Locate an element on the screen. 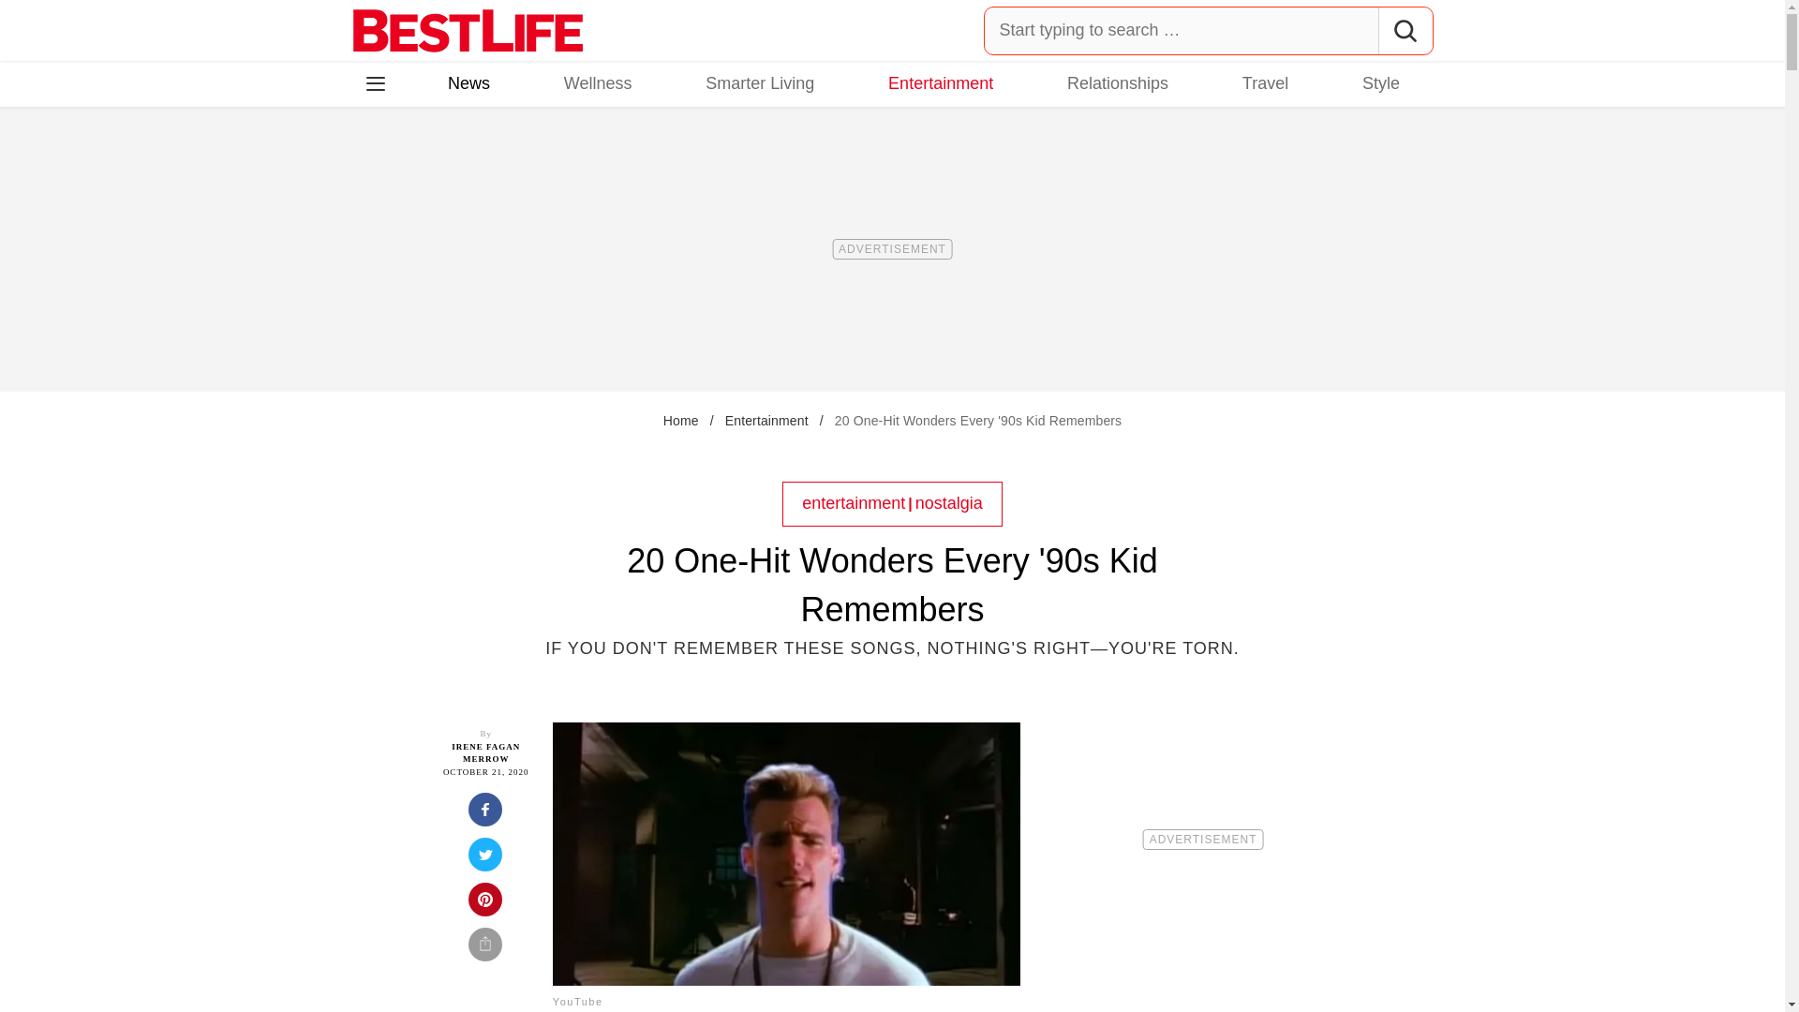 The image size is (1799, 1012). Facebook is located at coordinates (389, 165).